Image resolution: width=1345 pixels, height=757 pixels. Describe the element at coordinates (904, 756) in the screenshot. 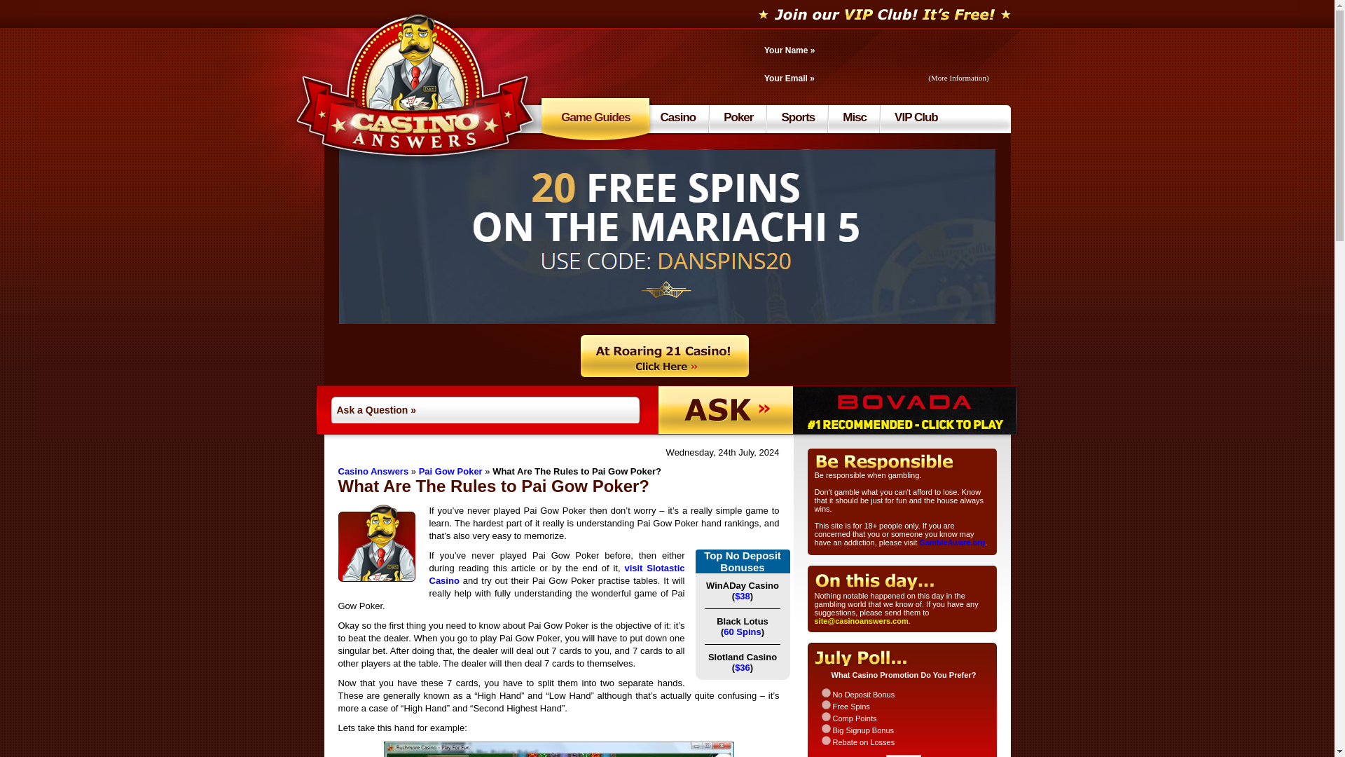

I see `   Vote   ` at that location.